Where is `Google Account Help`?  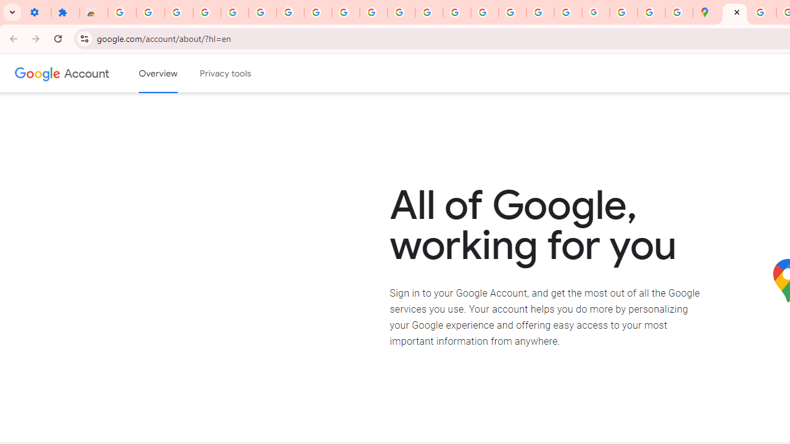
Google Account Help is located at coordinates (262, 12).